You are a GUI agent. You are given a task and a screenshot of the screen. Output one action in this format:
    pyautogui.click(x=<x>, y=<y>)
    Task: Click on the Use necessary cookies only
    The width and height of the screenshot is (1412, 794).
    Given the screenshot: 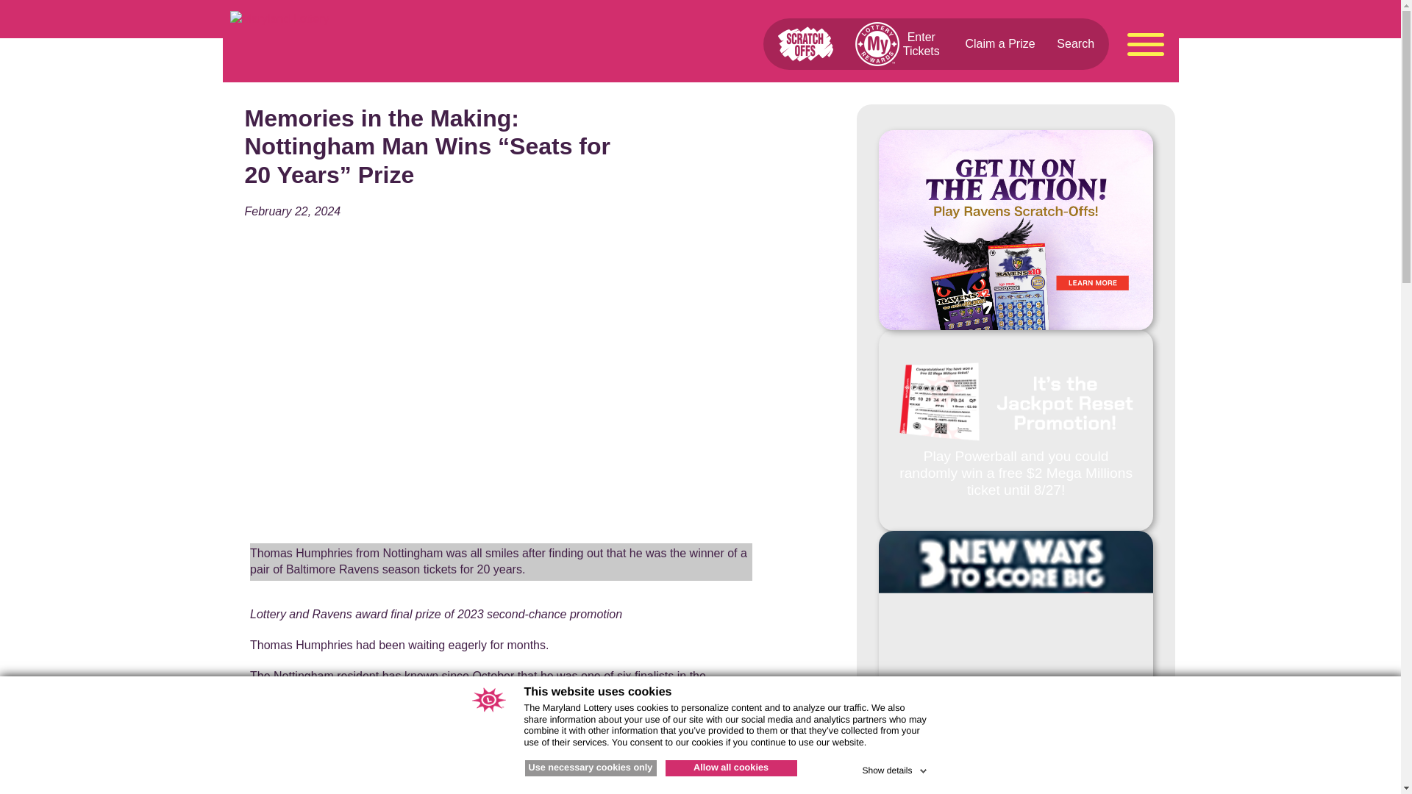 What is the action you would take?
    pyautogui.click(x=591, y=768)
    